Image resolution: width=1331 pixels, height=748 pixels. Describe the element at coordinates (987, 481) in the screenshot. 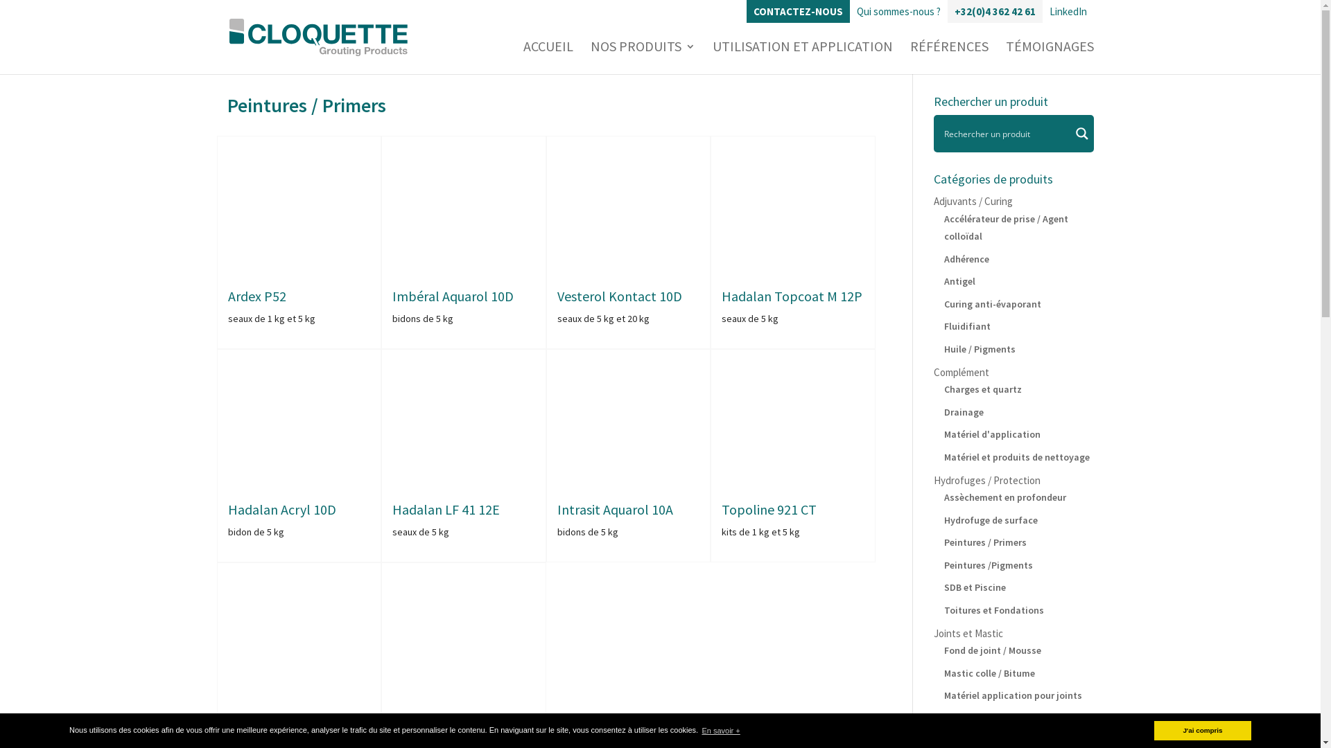

I see `Hydrofuges / Protection` at that location.